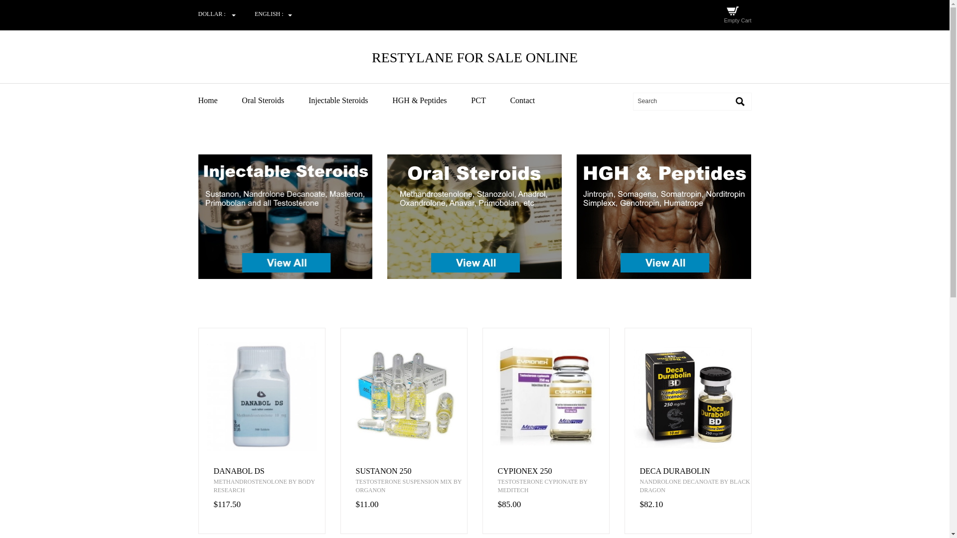  I want to click on Empty Cart, so click(737, 20).